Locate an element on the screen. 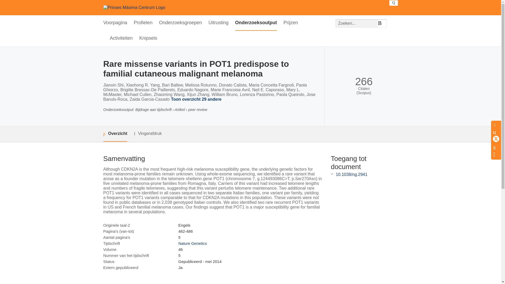 The image size is (505, 284). Onderzoeksoutput is located at coordinates (256, 23).